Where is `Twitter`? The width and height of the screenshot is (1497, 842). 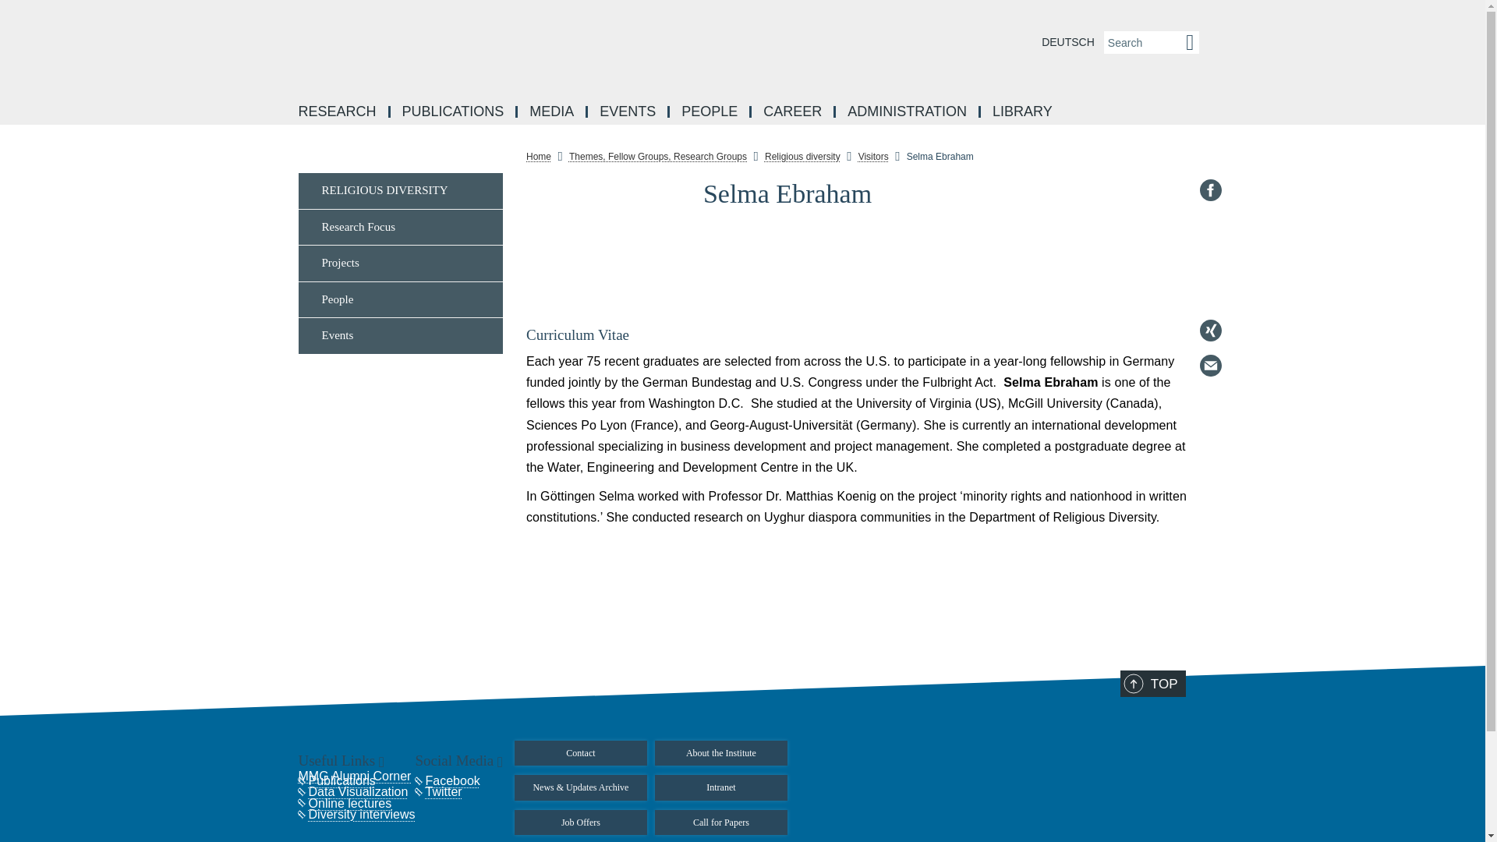
Twitter is located at coordinates (1210, 295).